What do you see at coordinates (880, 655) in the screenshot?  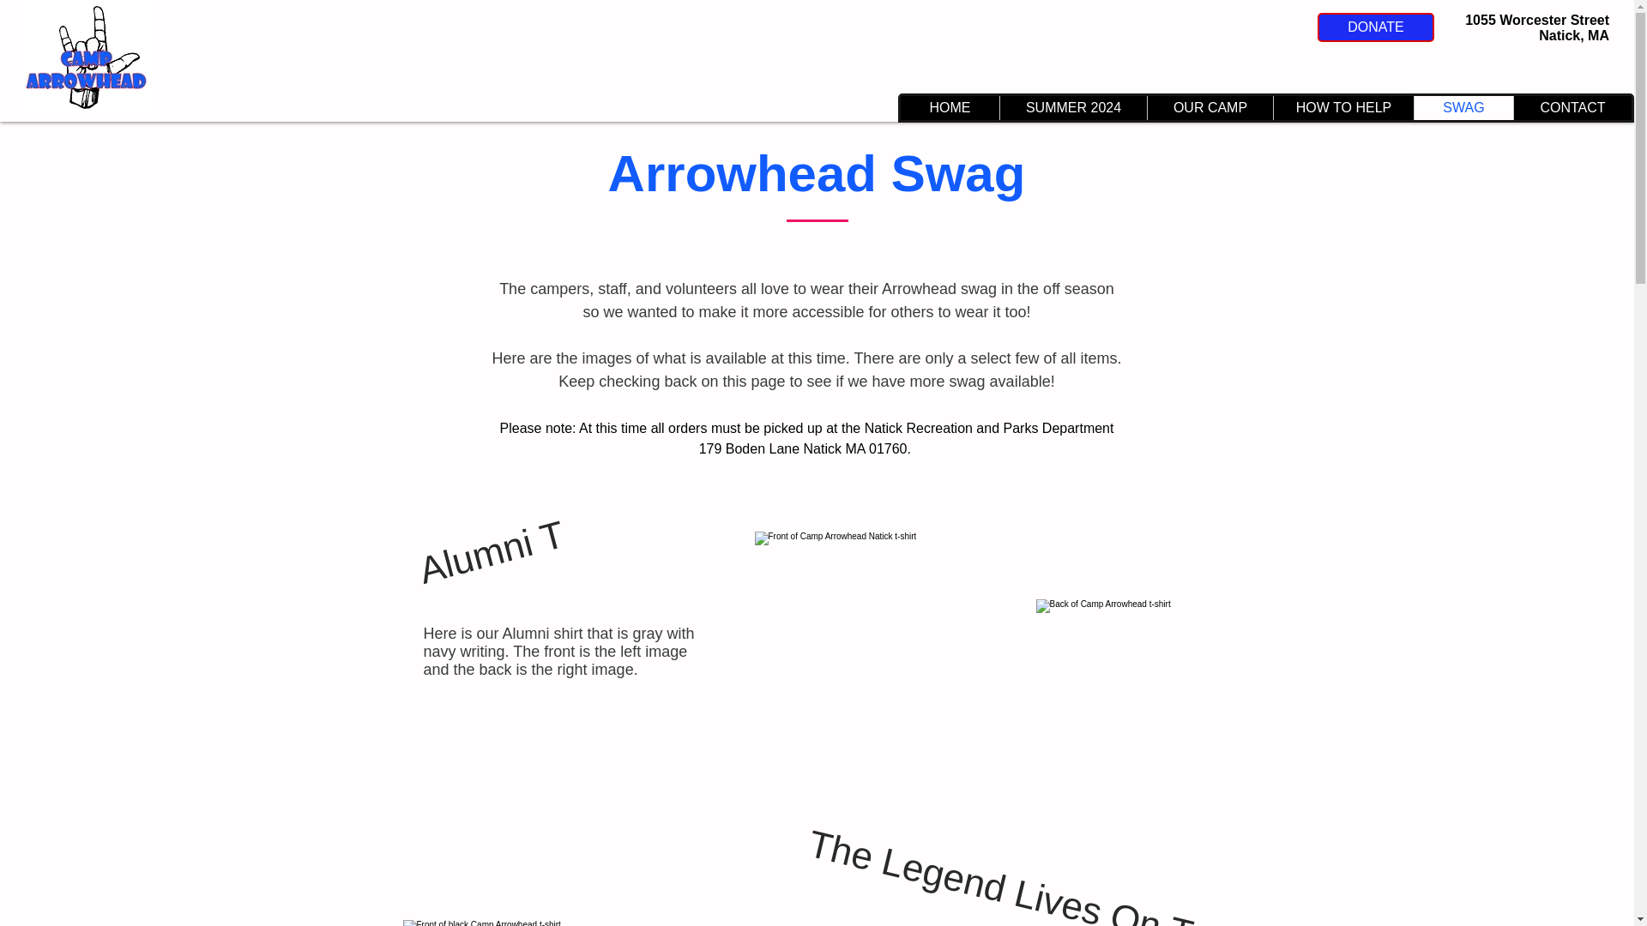 I see `Front` at bounding box center [880, 655].